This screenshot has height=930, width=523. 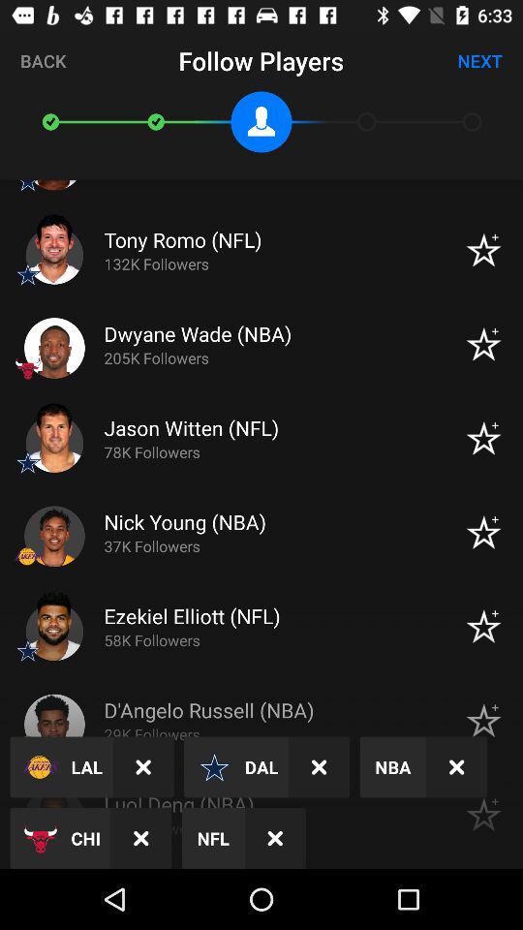 What do you see at coordinates (141, 837) in the screenshot?
I see `turn on item to the right of the chi icon` at bounding box center [141, 837].